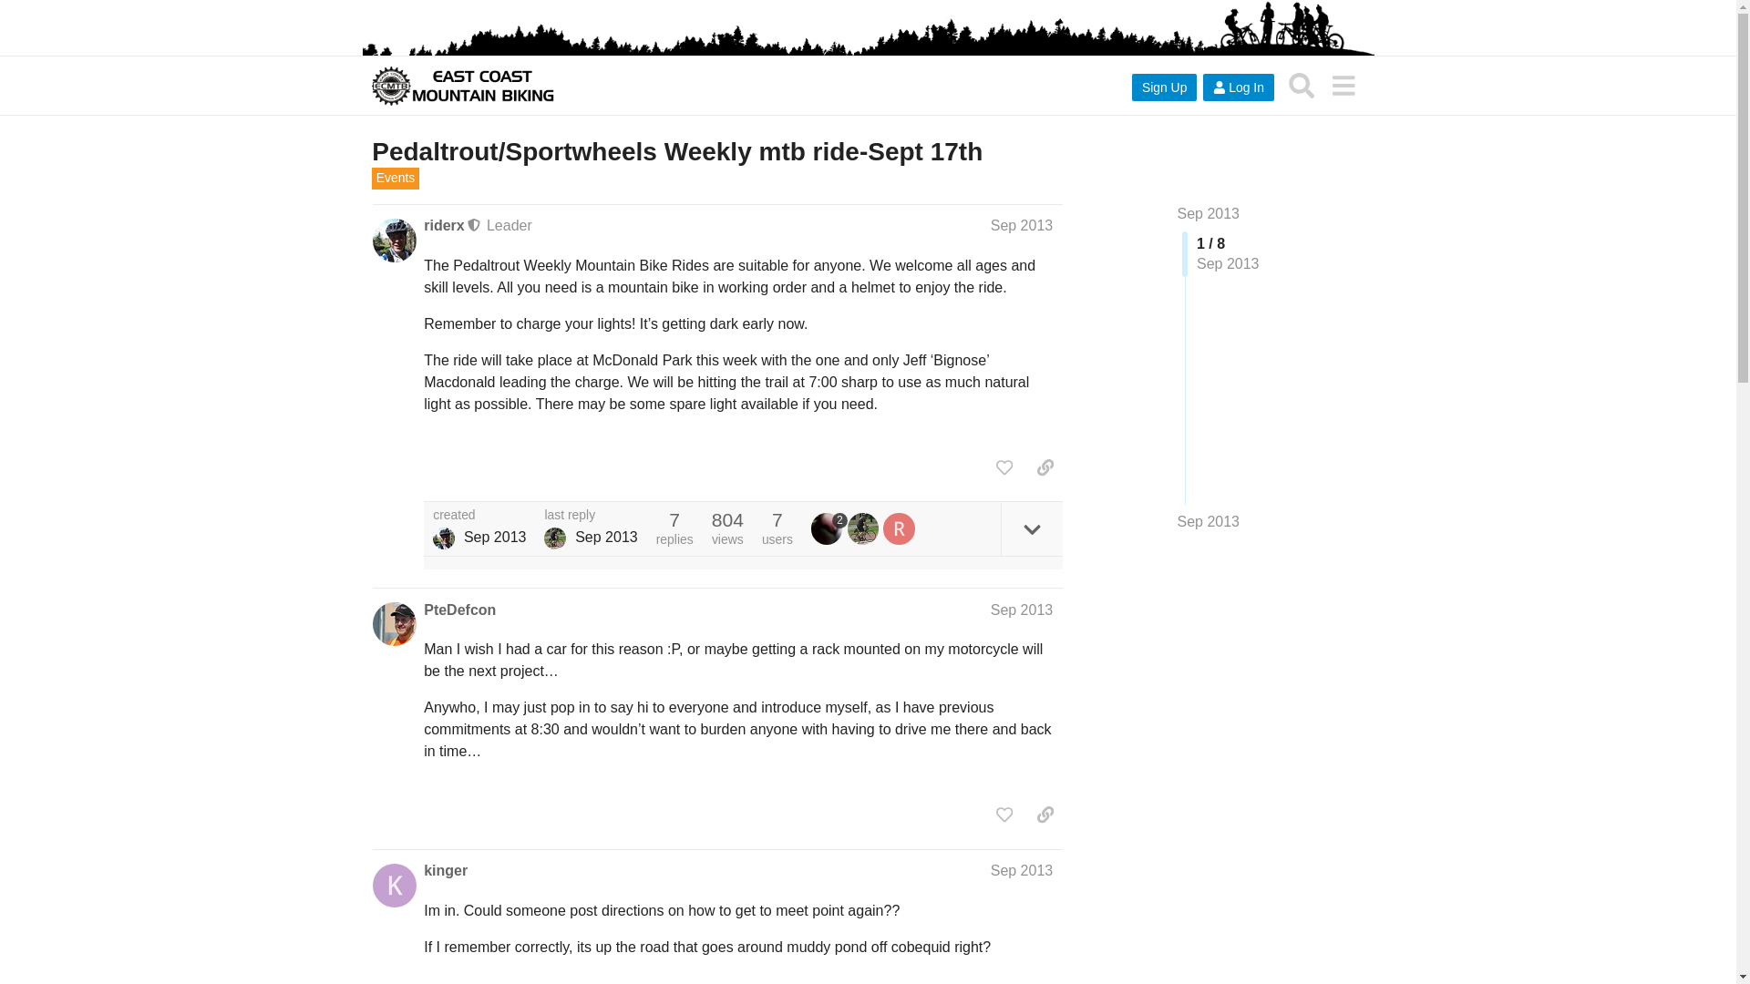  What do you see at coordinates (554, 538) in the screenshot?
I see `Ericsullivan` at bounding box center [554, 538].